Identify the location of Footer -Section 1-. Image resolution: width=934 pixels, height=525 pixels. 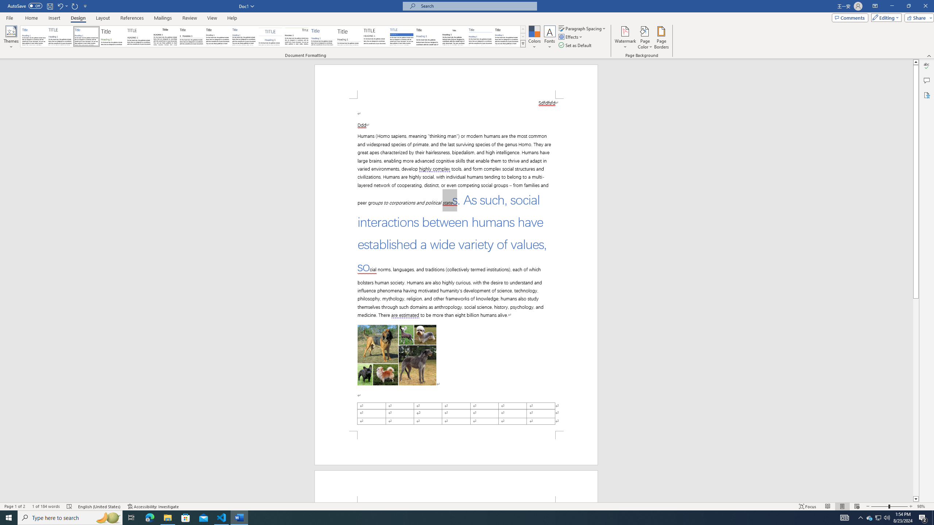
(456, 448).